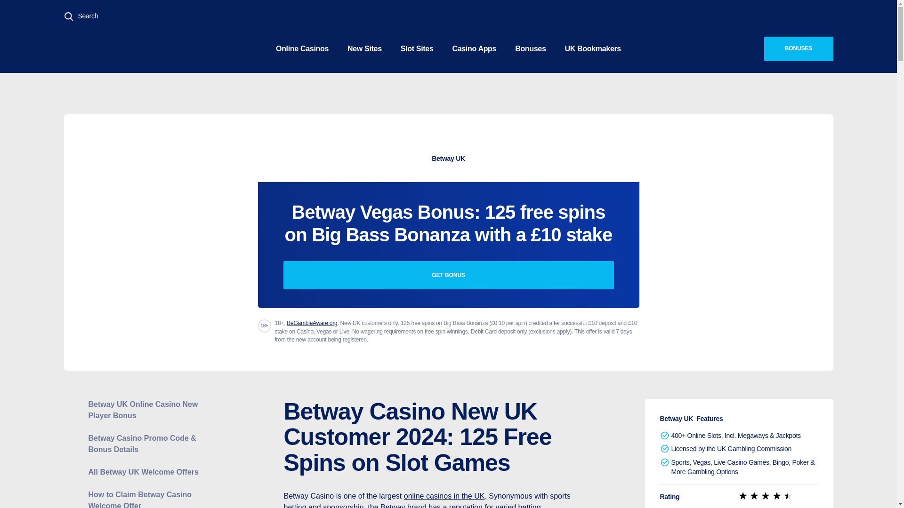 Image resolution: width=904 pixels, height=508 pixels. I want to click on GET BONUS, so click(448, 275).